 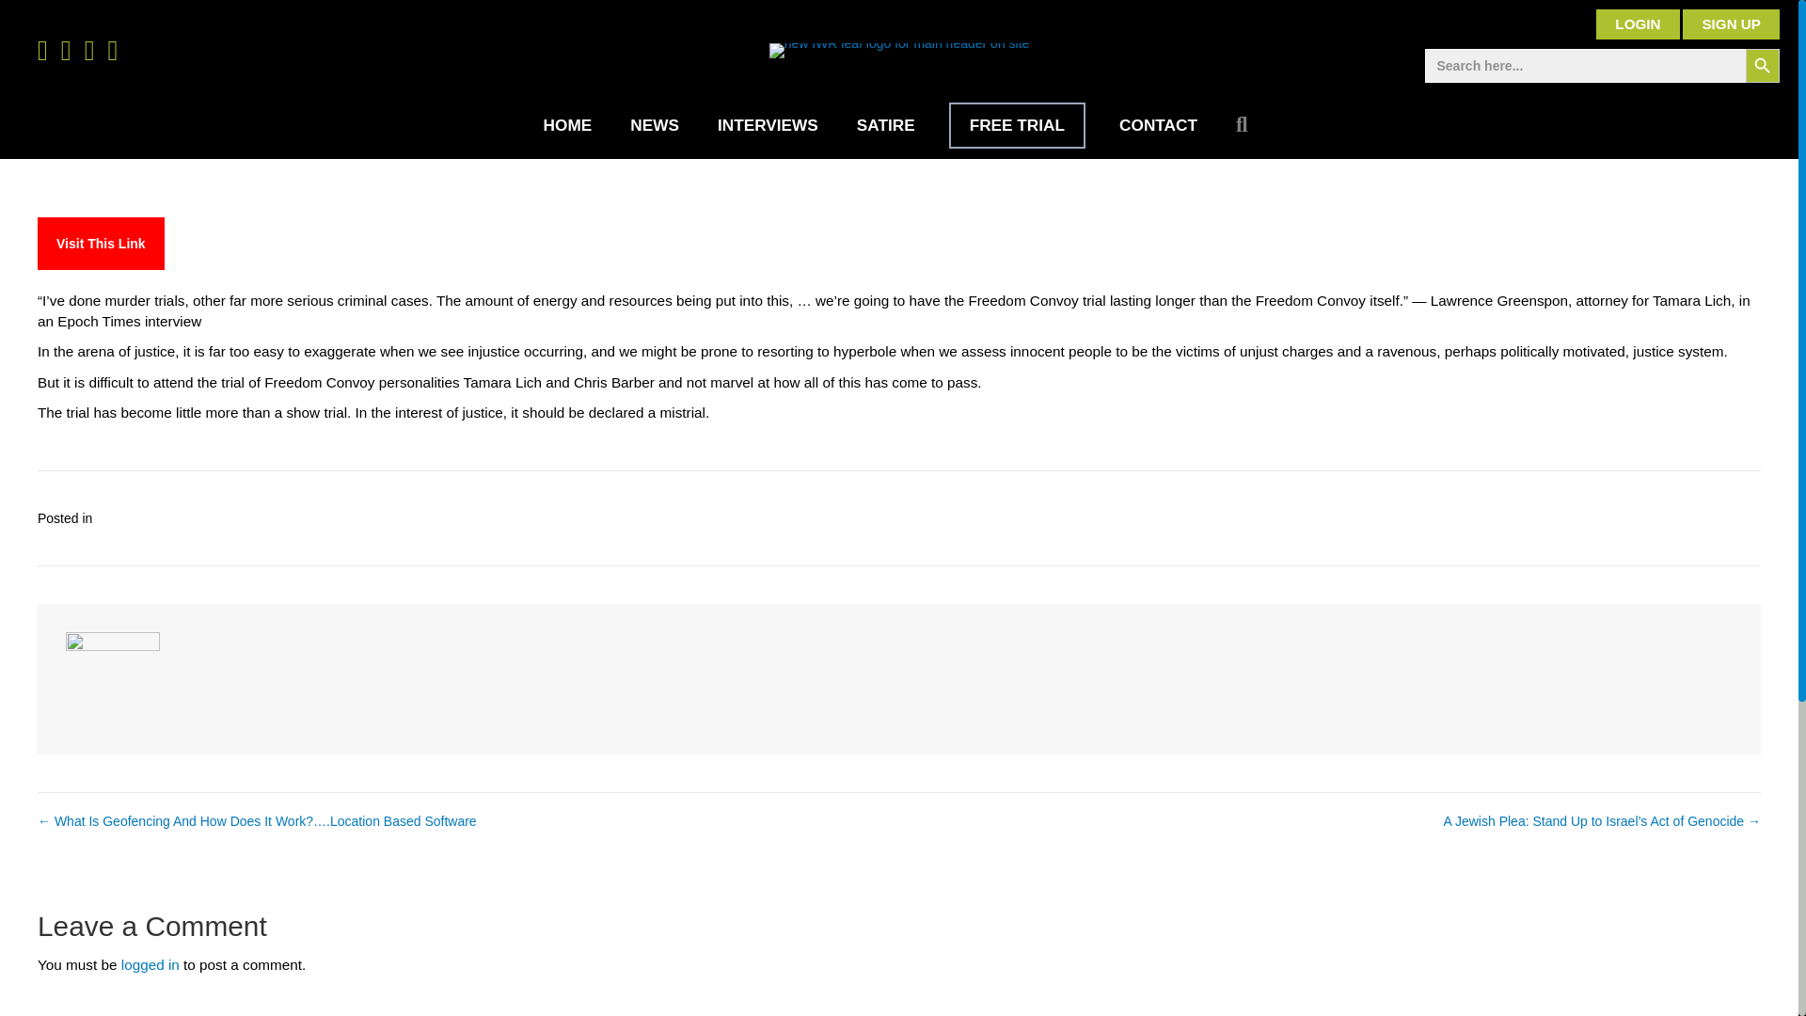 I want to click on SIGN UP, so click(x=1731, y=24).